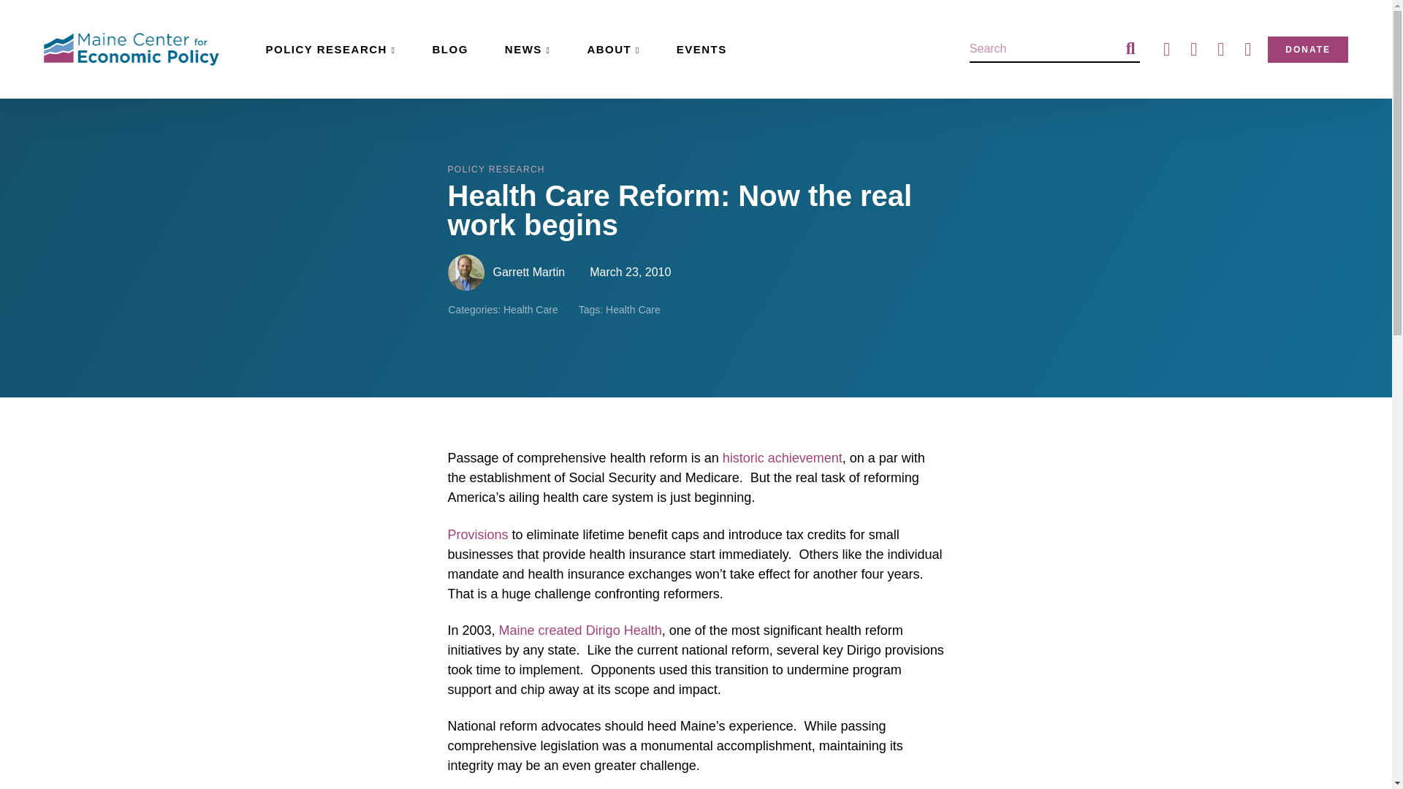 This screenshot has height=789, width=1403. What do you see at coordinates (528, 49) in the screenshot?
I see `NEWS` at bounding box center [528, 49].